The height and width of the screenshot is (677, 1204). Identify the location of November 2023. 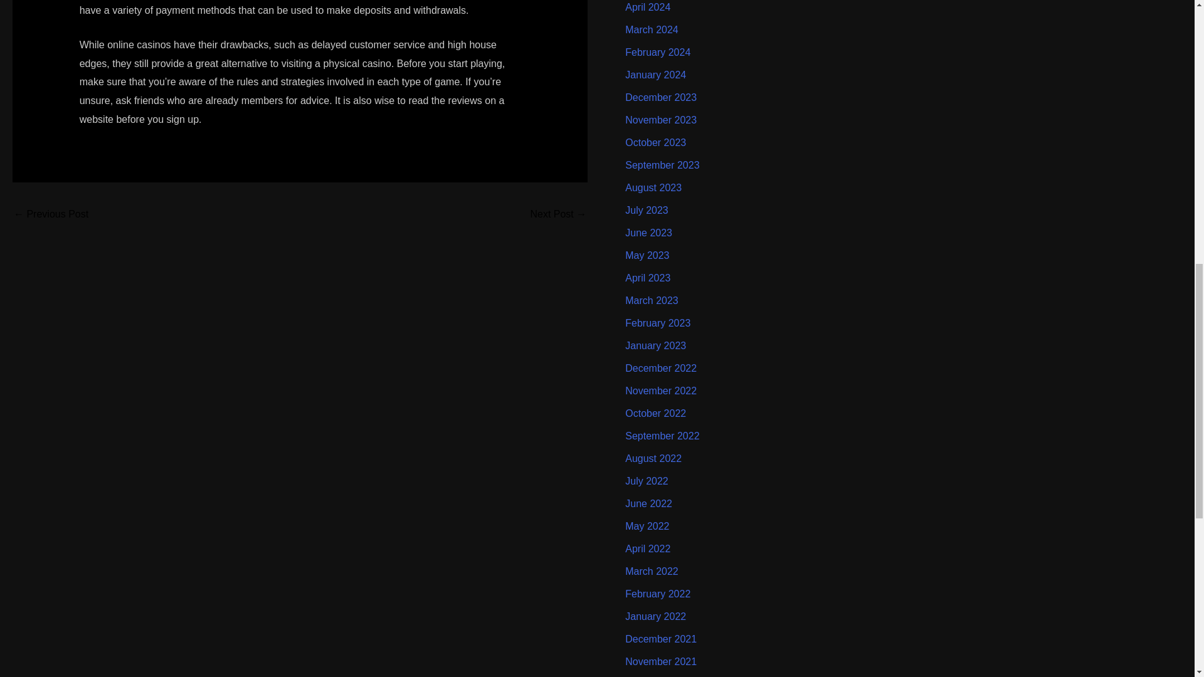
(661, 119).